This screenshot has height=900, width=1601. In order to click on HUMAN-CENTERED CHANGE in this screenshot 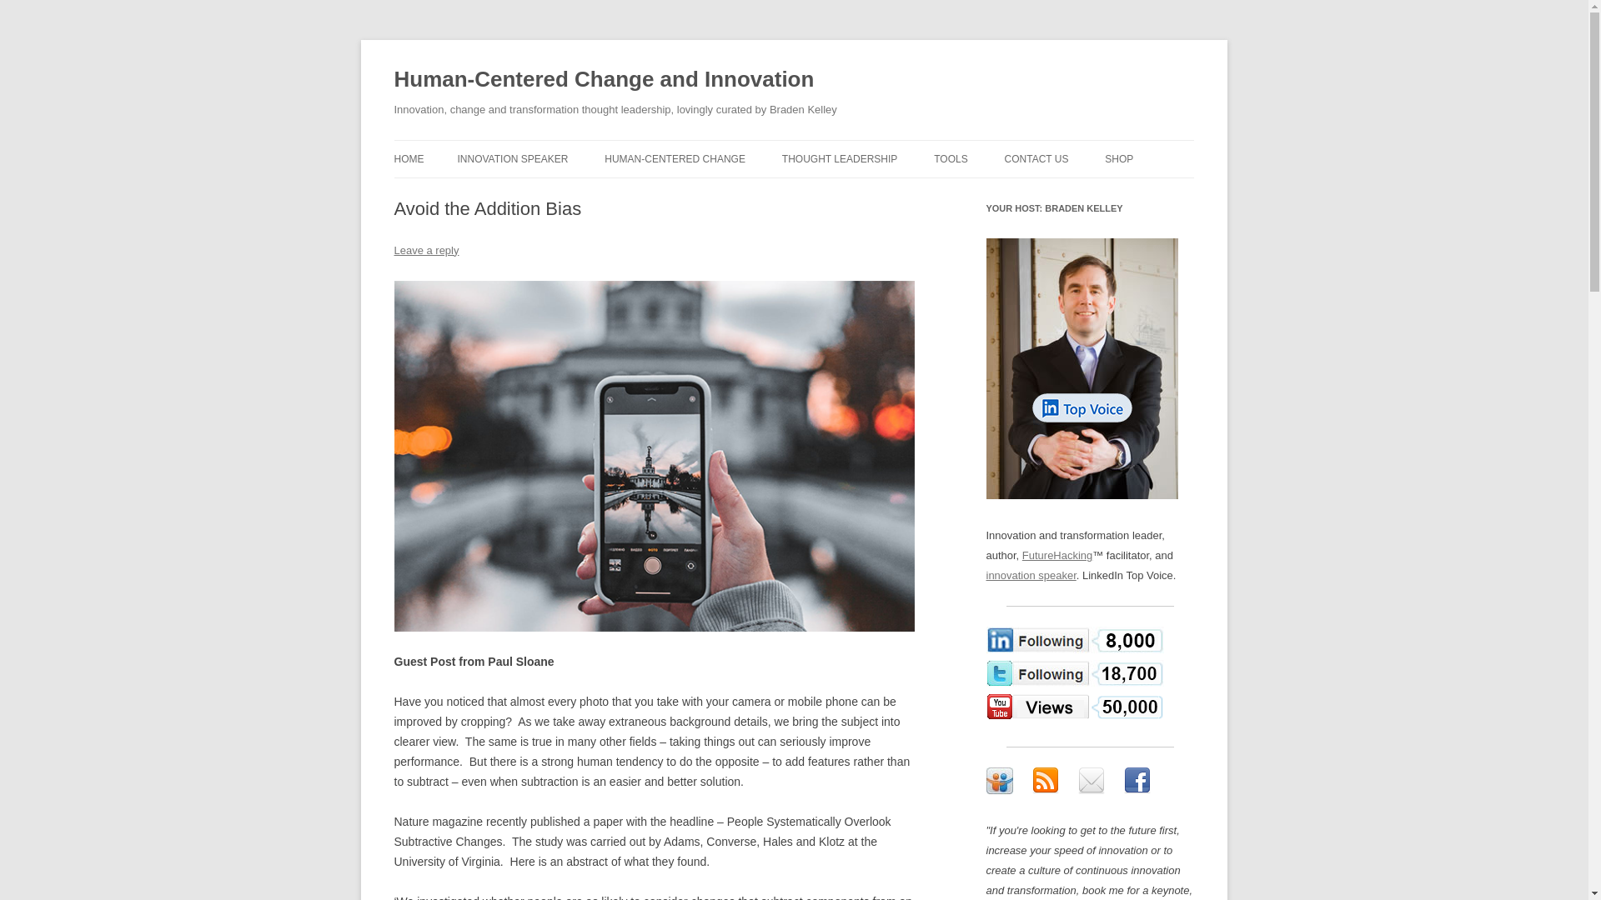, I will do `click(675, 158)`.